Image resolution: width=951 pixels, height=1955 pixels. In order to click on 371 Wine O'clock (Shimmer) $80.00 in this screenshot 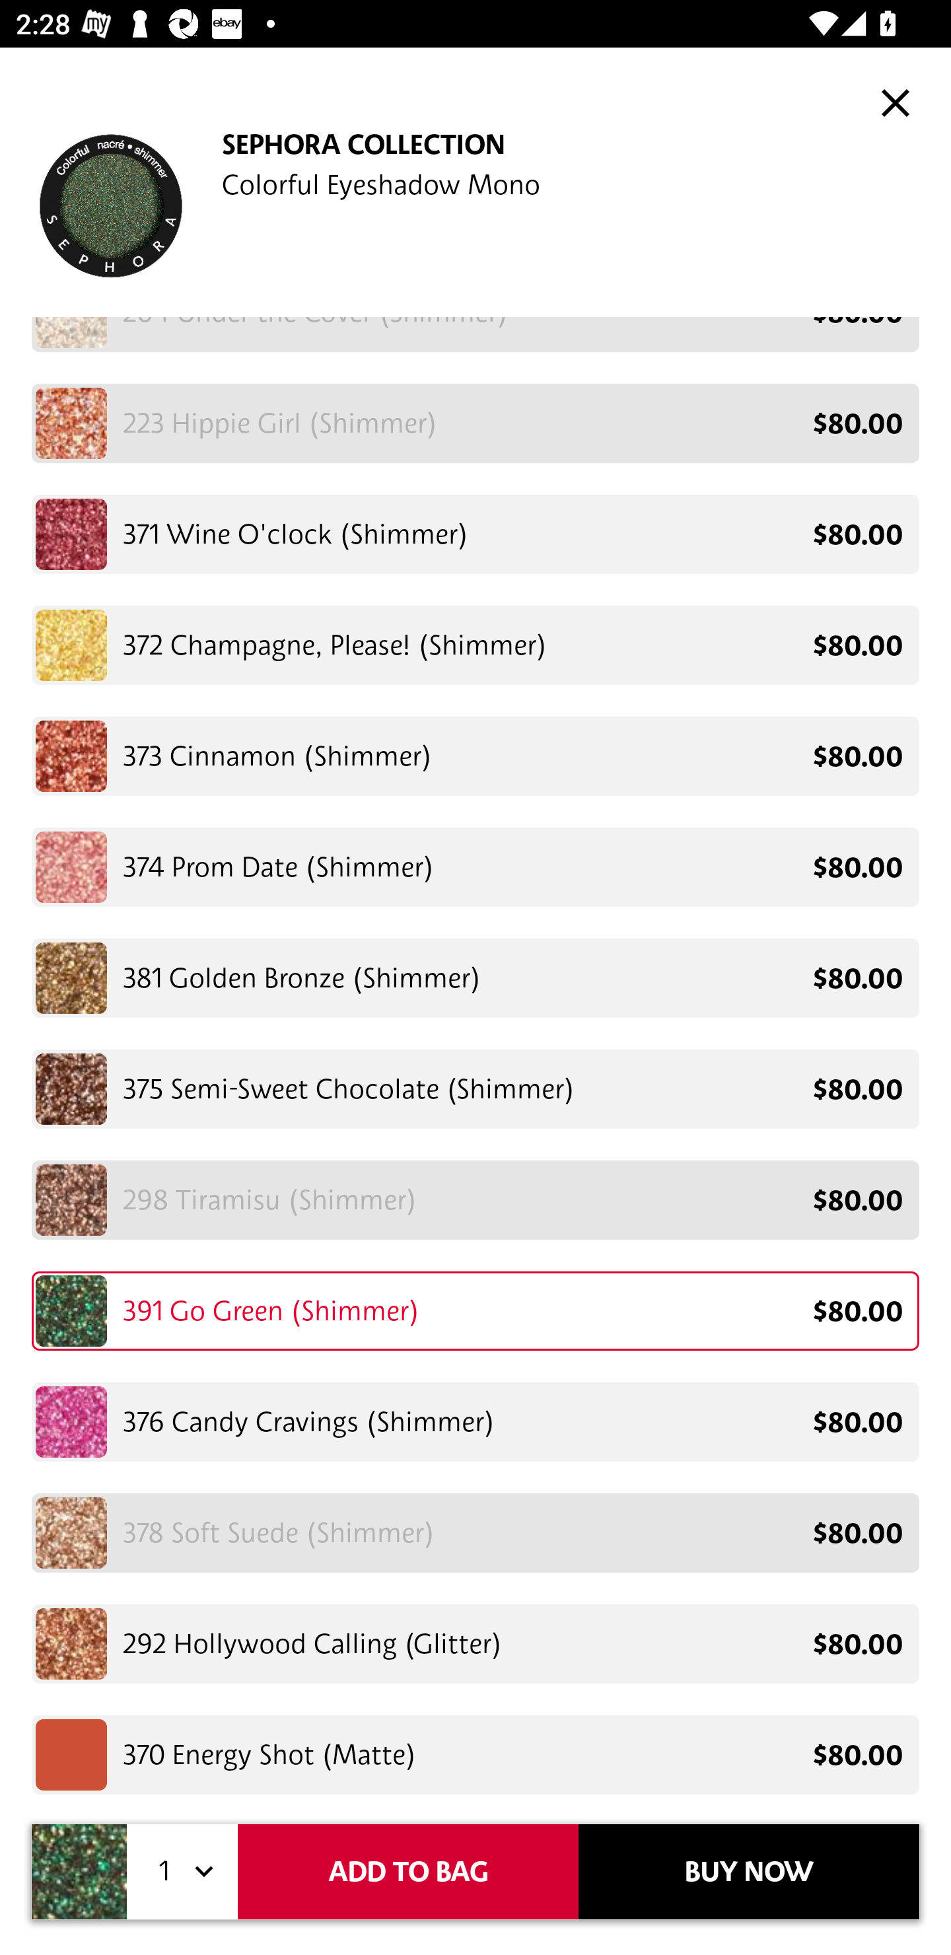, I will do `click(475, 535)`.